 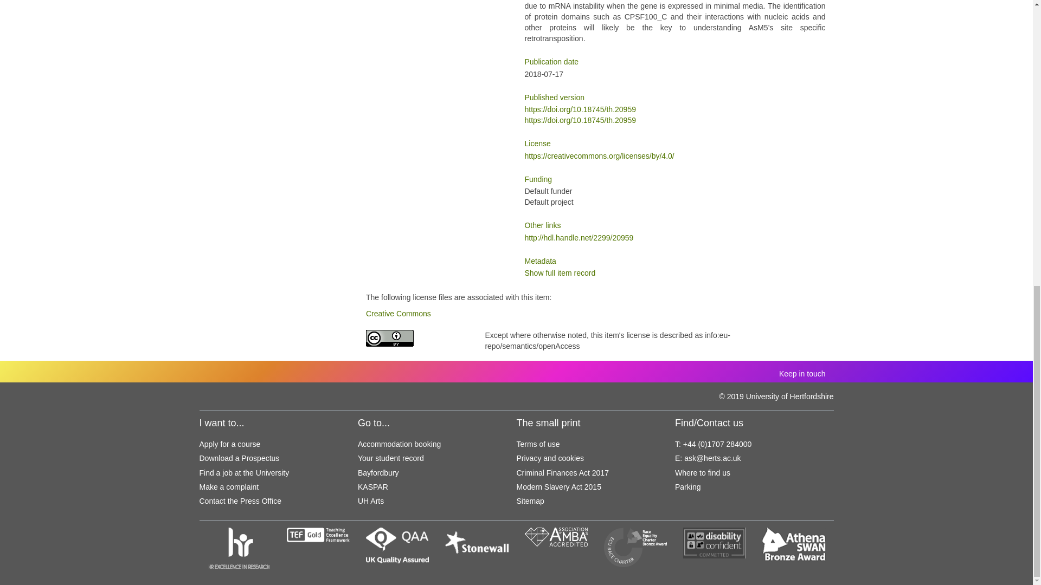 I want to click on UH Arts, so click(x=371, y=500).